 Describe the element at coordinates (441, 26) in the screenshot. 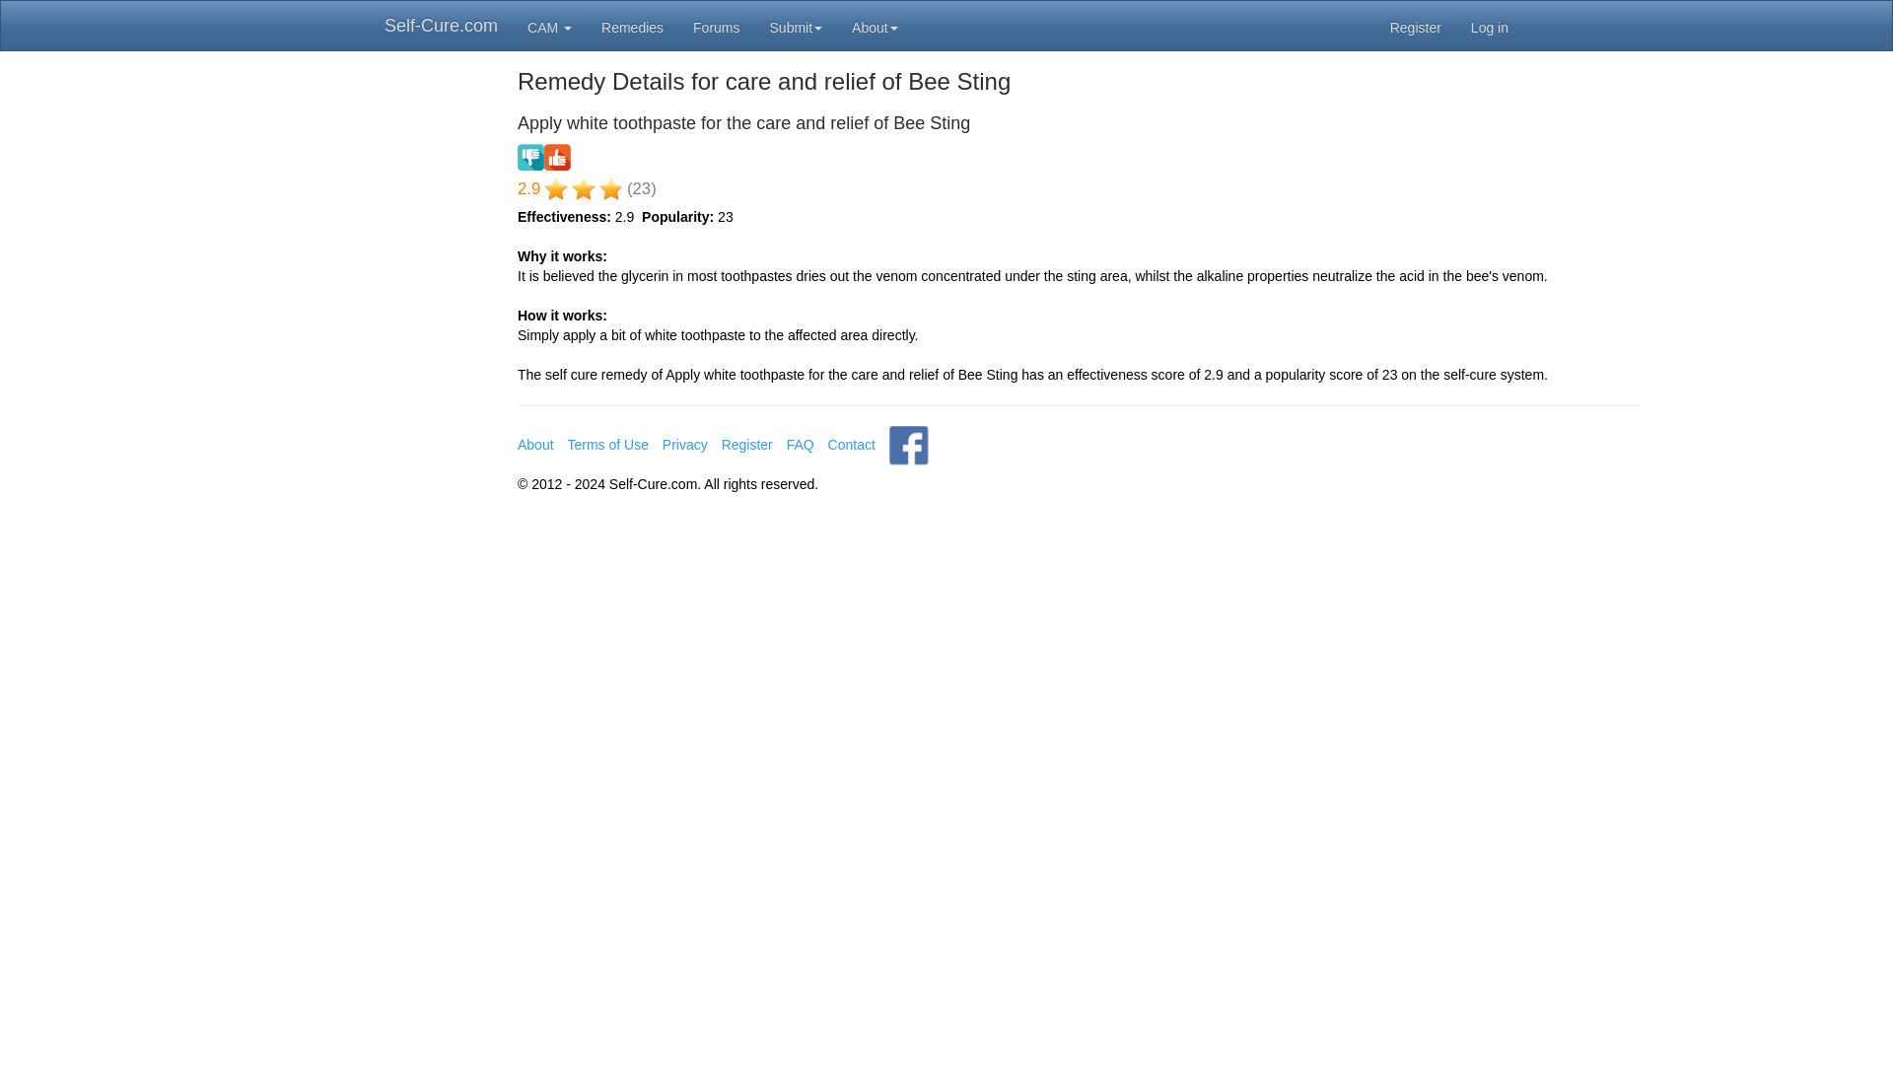

I see `Self-Cure.com` at that location.